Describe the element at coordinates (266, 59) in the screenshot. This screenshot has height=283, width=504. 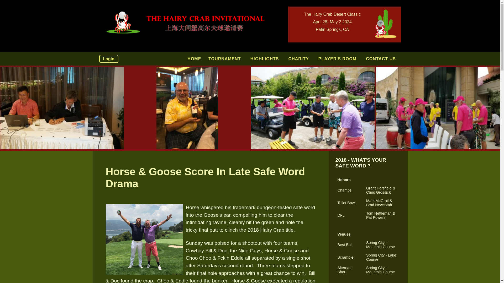
I see `HIGHLIGHTS` at that location.